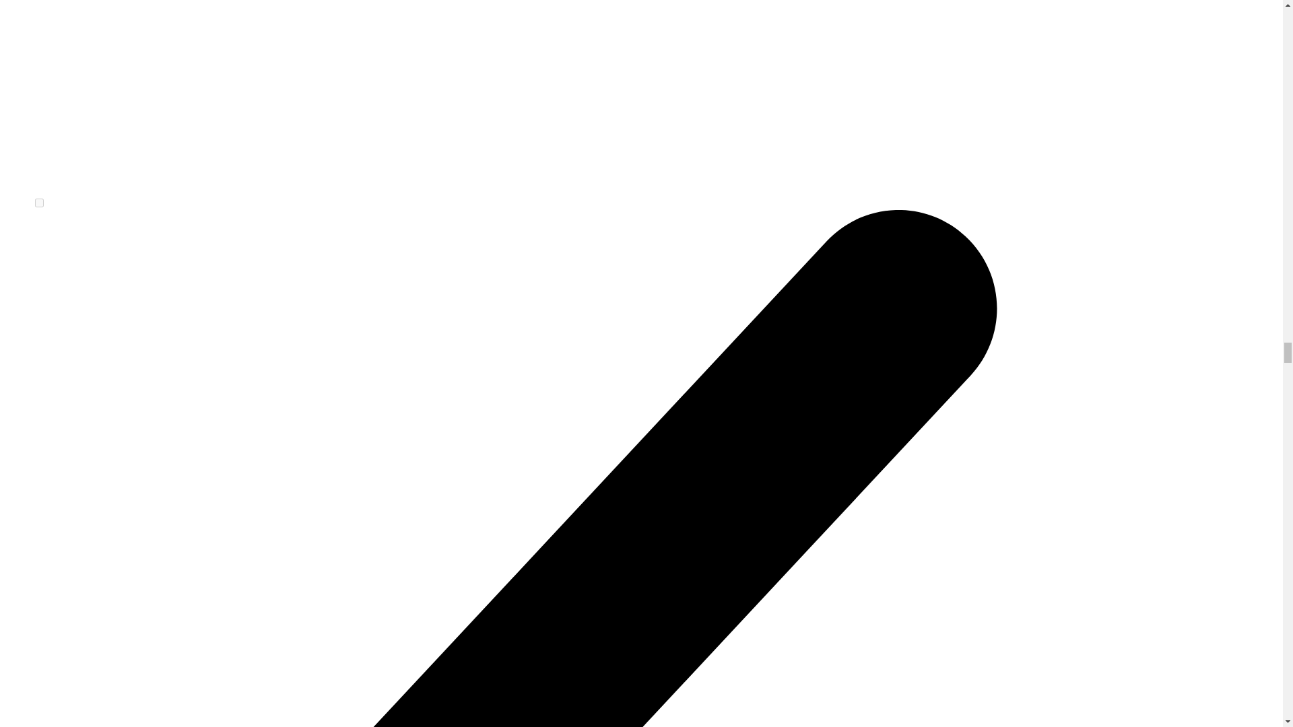 This screenshot has width=1293, height=727. What do you see at coordinates (39, 202) in the screenshot?
I see `on` at bounding box center [39, 202].